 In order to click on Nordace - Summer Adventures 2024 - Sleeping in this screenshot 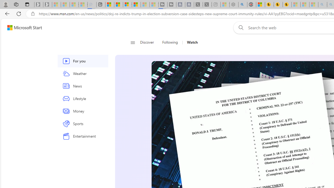, I will do `click(234, 5)`.